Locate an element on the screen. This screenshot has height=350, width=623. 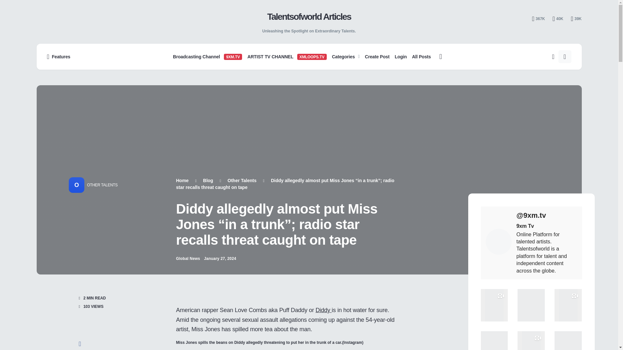
View all posts by Global News is located at coordinates (188, 259).